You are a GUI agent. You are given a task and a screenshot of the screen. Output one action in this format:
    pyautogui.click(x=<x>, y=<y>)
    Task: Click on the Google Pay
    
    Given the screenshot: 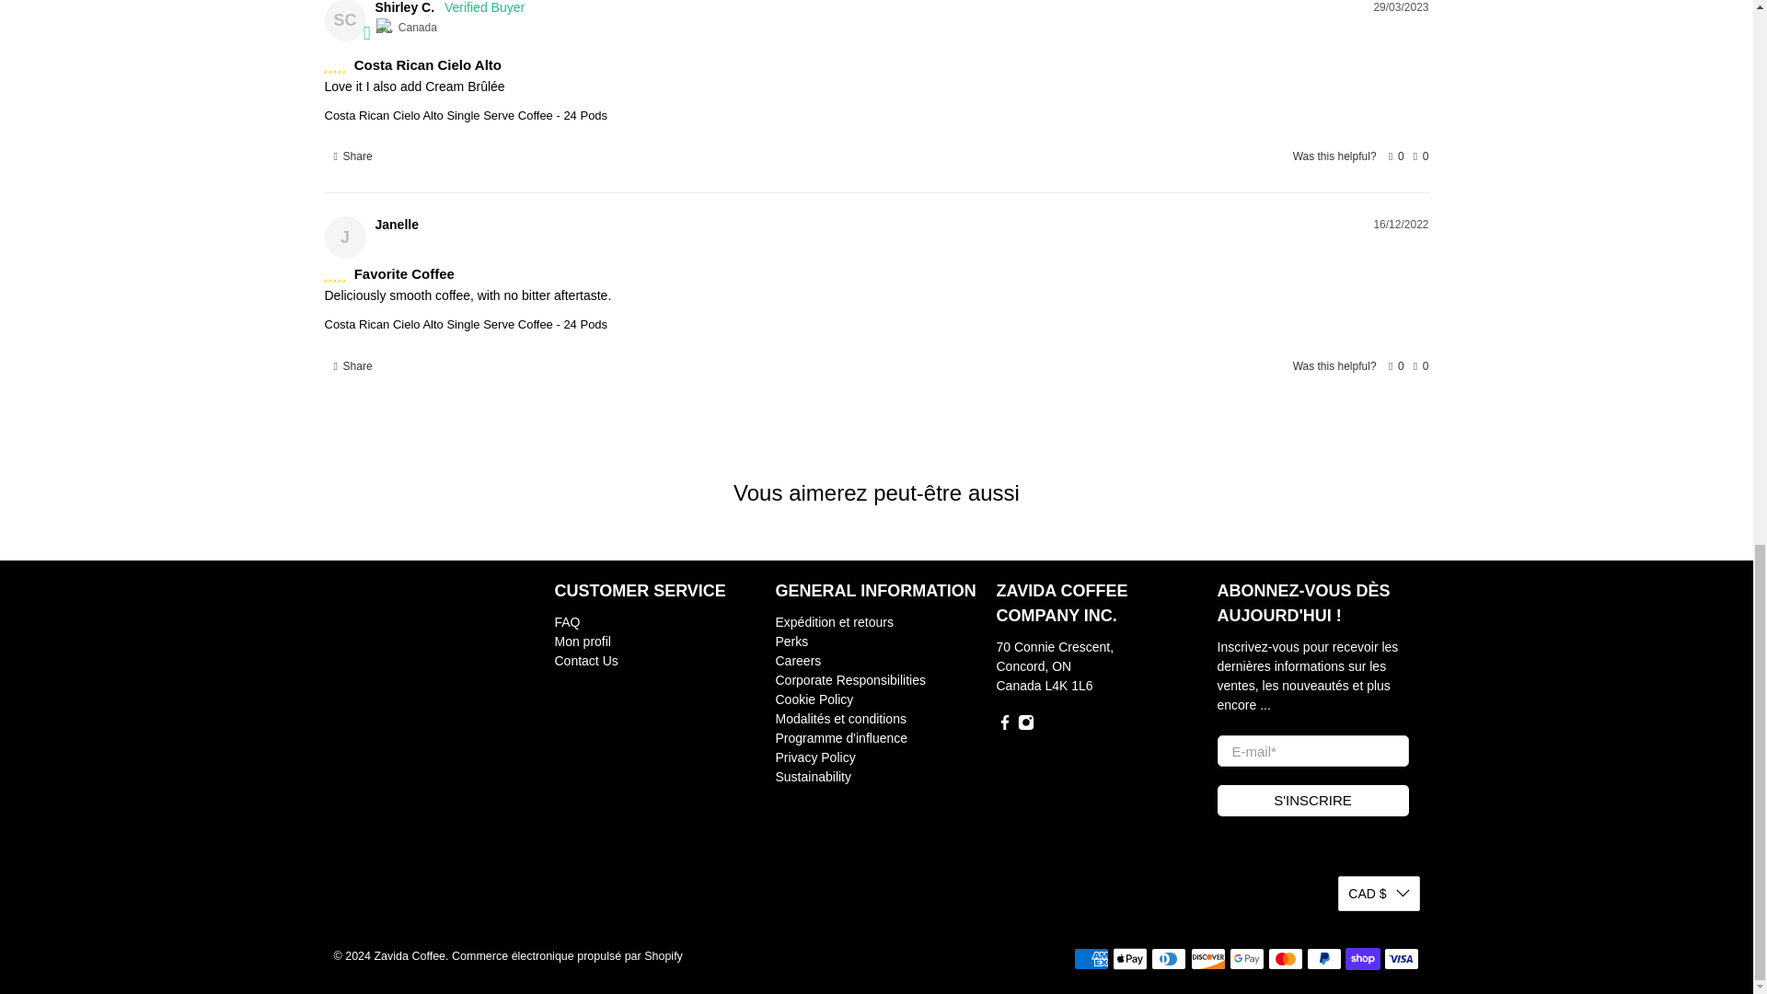 What is the action you would take?
    pyautogui.click(x=1247, y=959)
    